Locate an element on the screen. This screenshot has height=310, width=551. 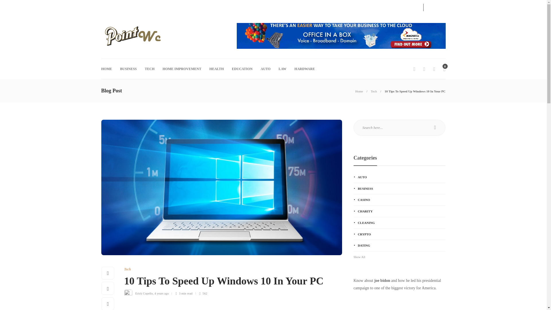
Contact us is located at coordinates (109, 7).